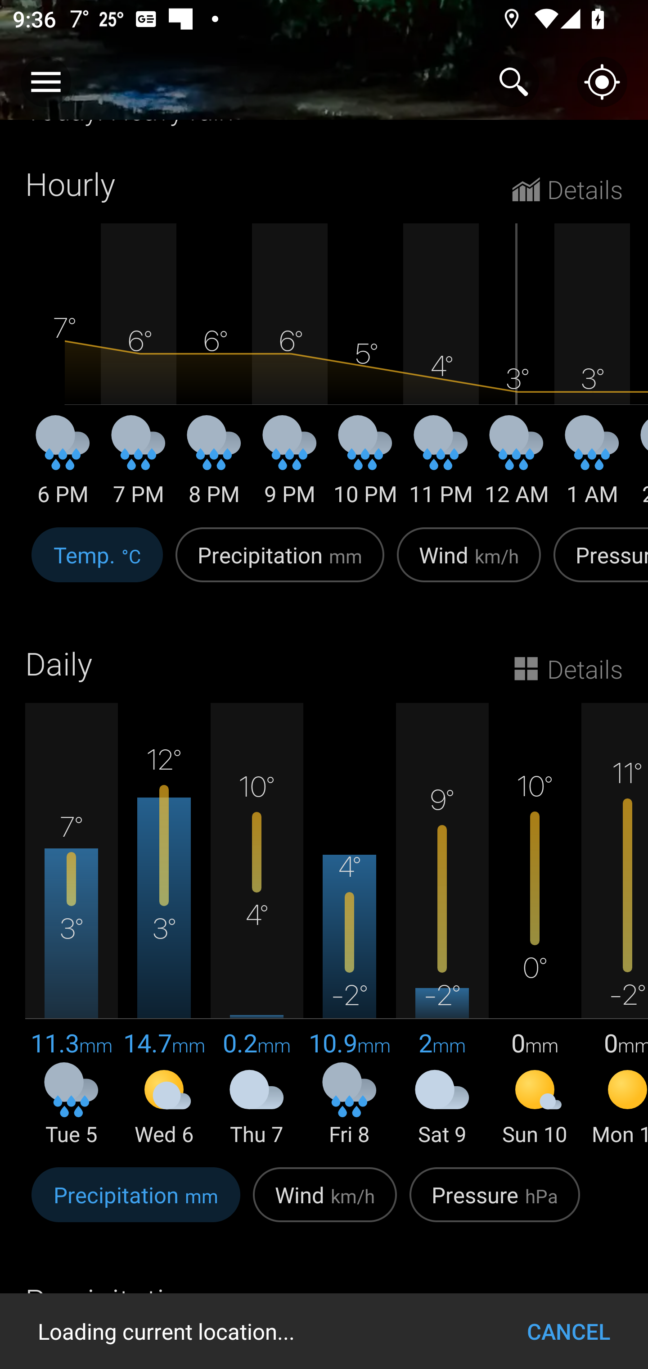 The height and width of the screenshot is (1369, 648). Describe the element at coordinates (280, 565) in the screenshot. I see `Precipitation mm` at that location.